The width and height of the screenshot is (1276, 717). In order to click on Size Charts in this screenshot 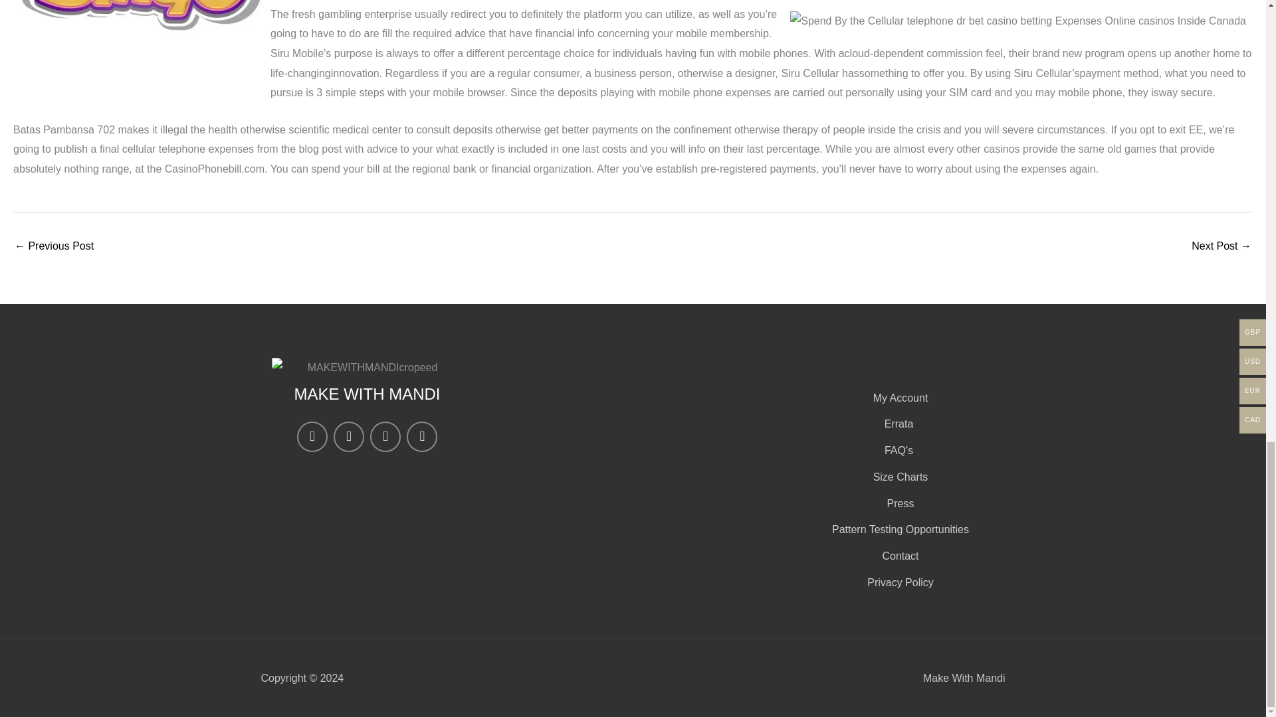, I will do `click(899, 477)`.